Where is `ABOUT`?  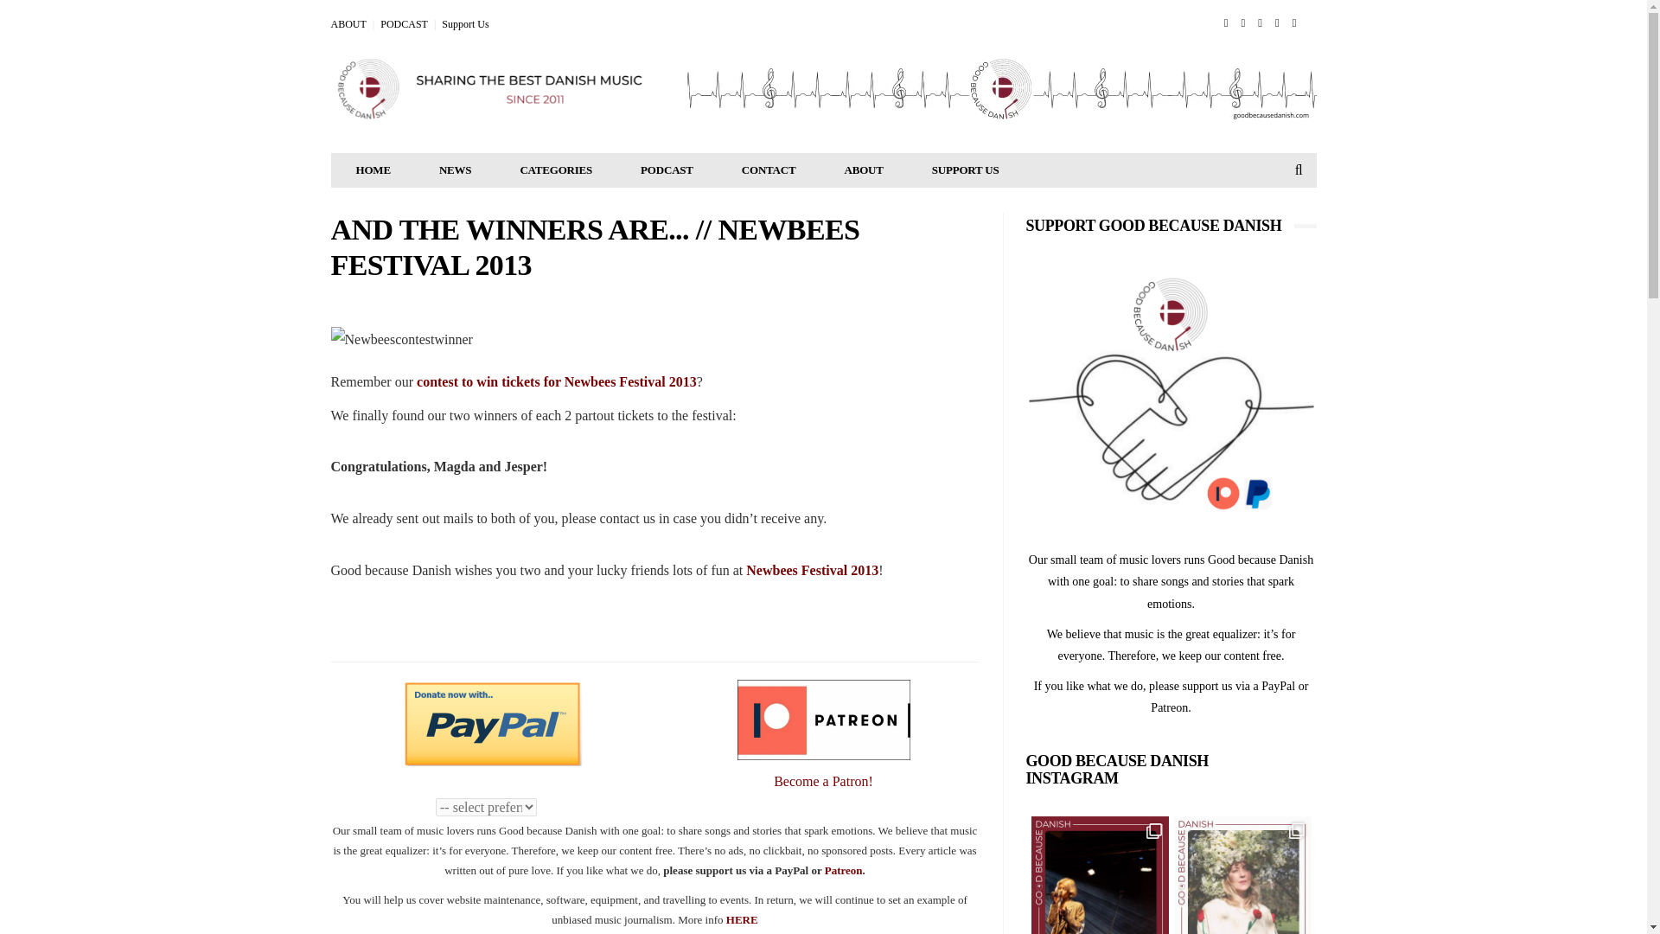 ABOUT is located at coordinates (348, 23).